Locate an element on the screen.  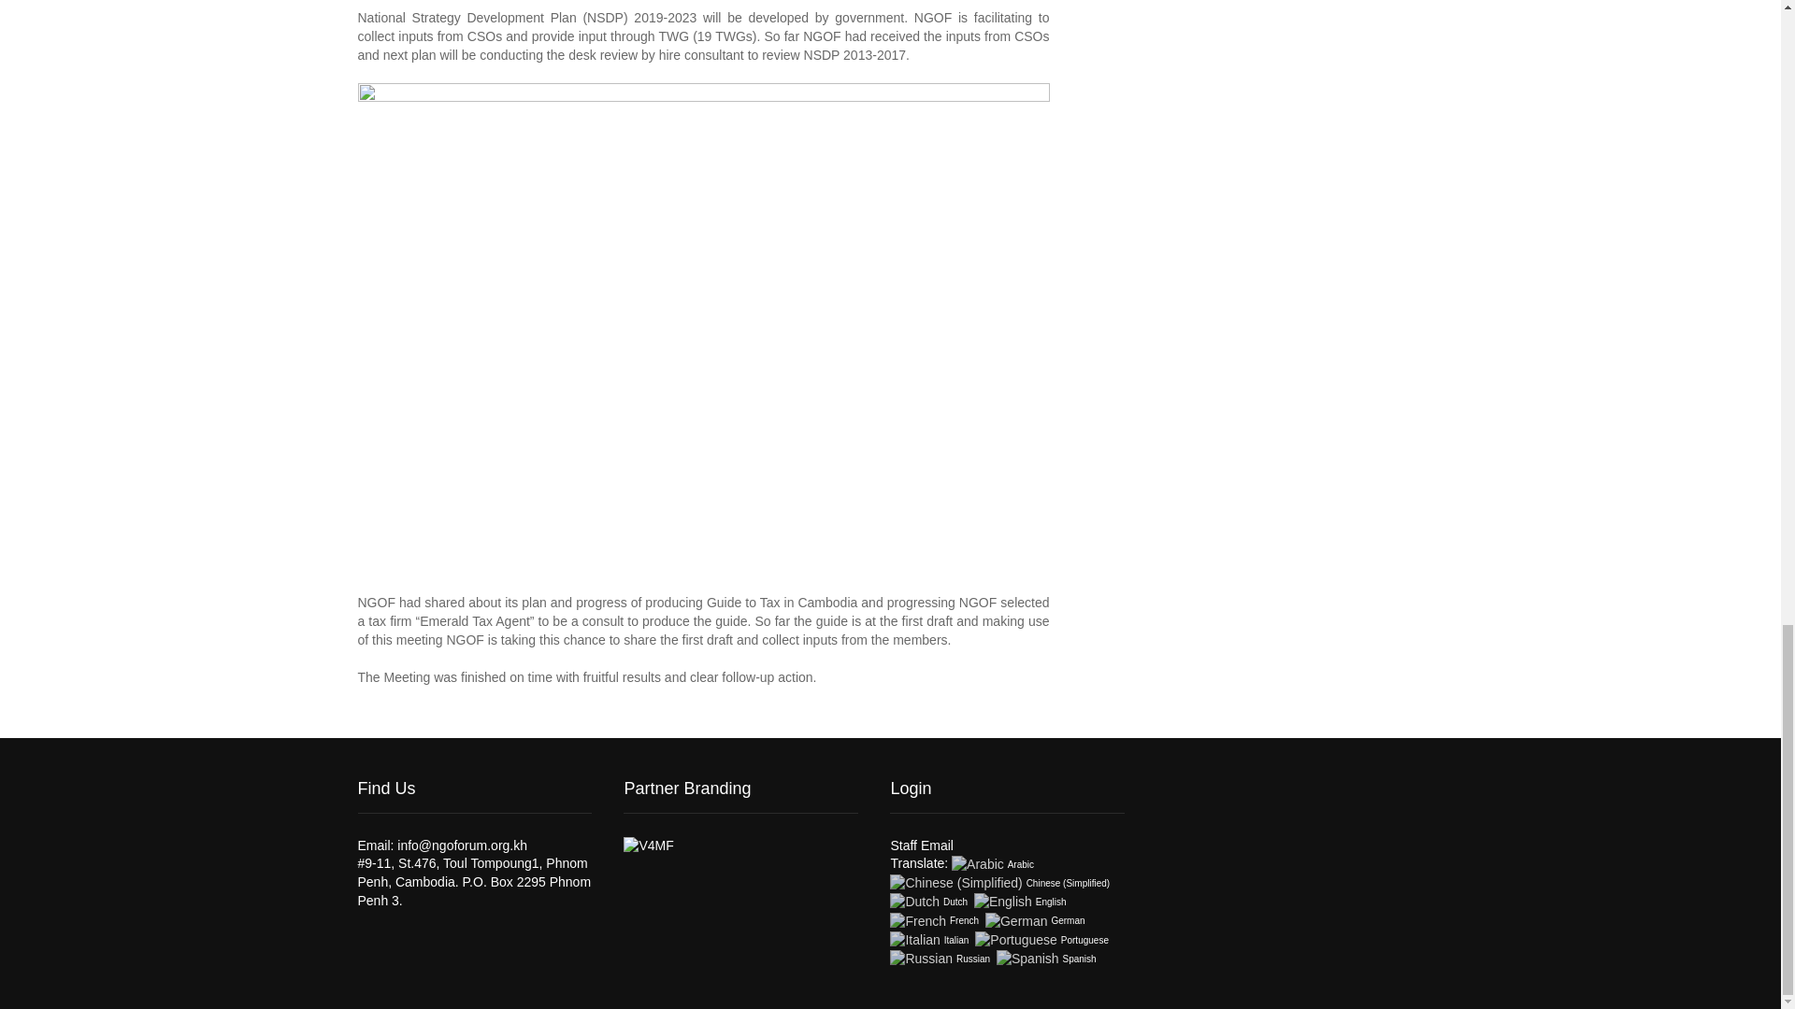
Spanish is located at coordinates (1047, 959).